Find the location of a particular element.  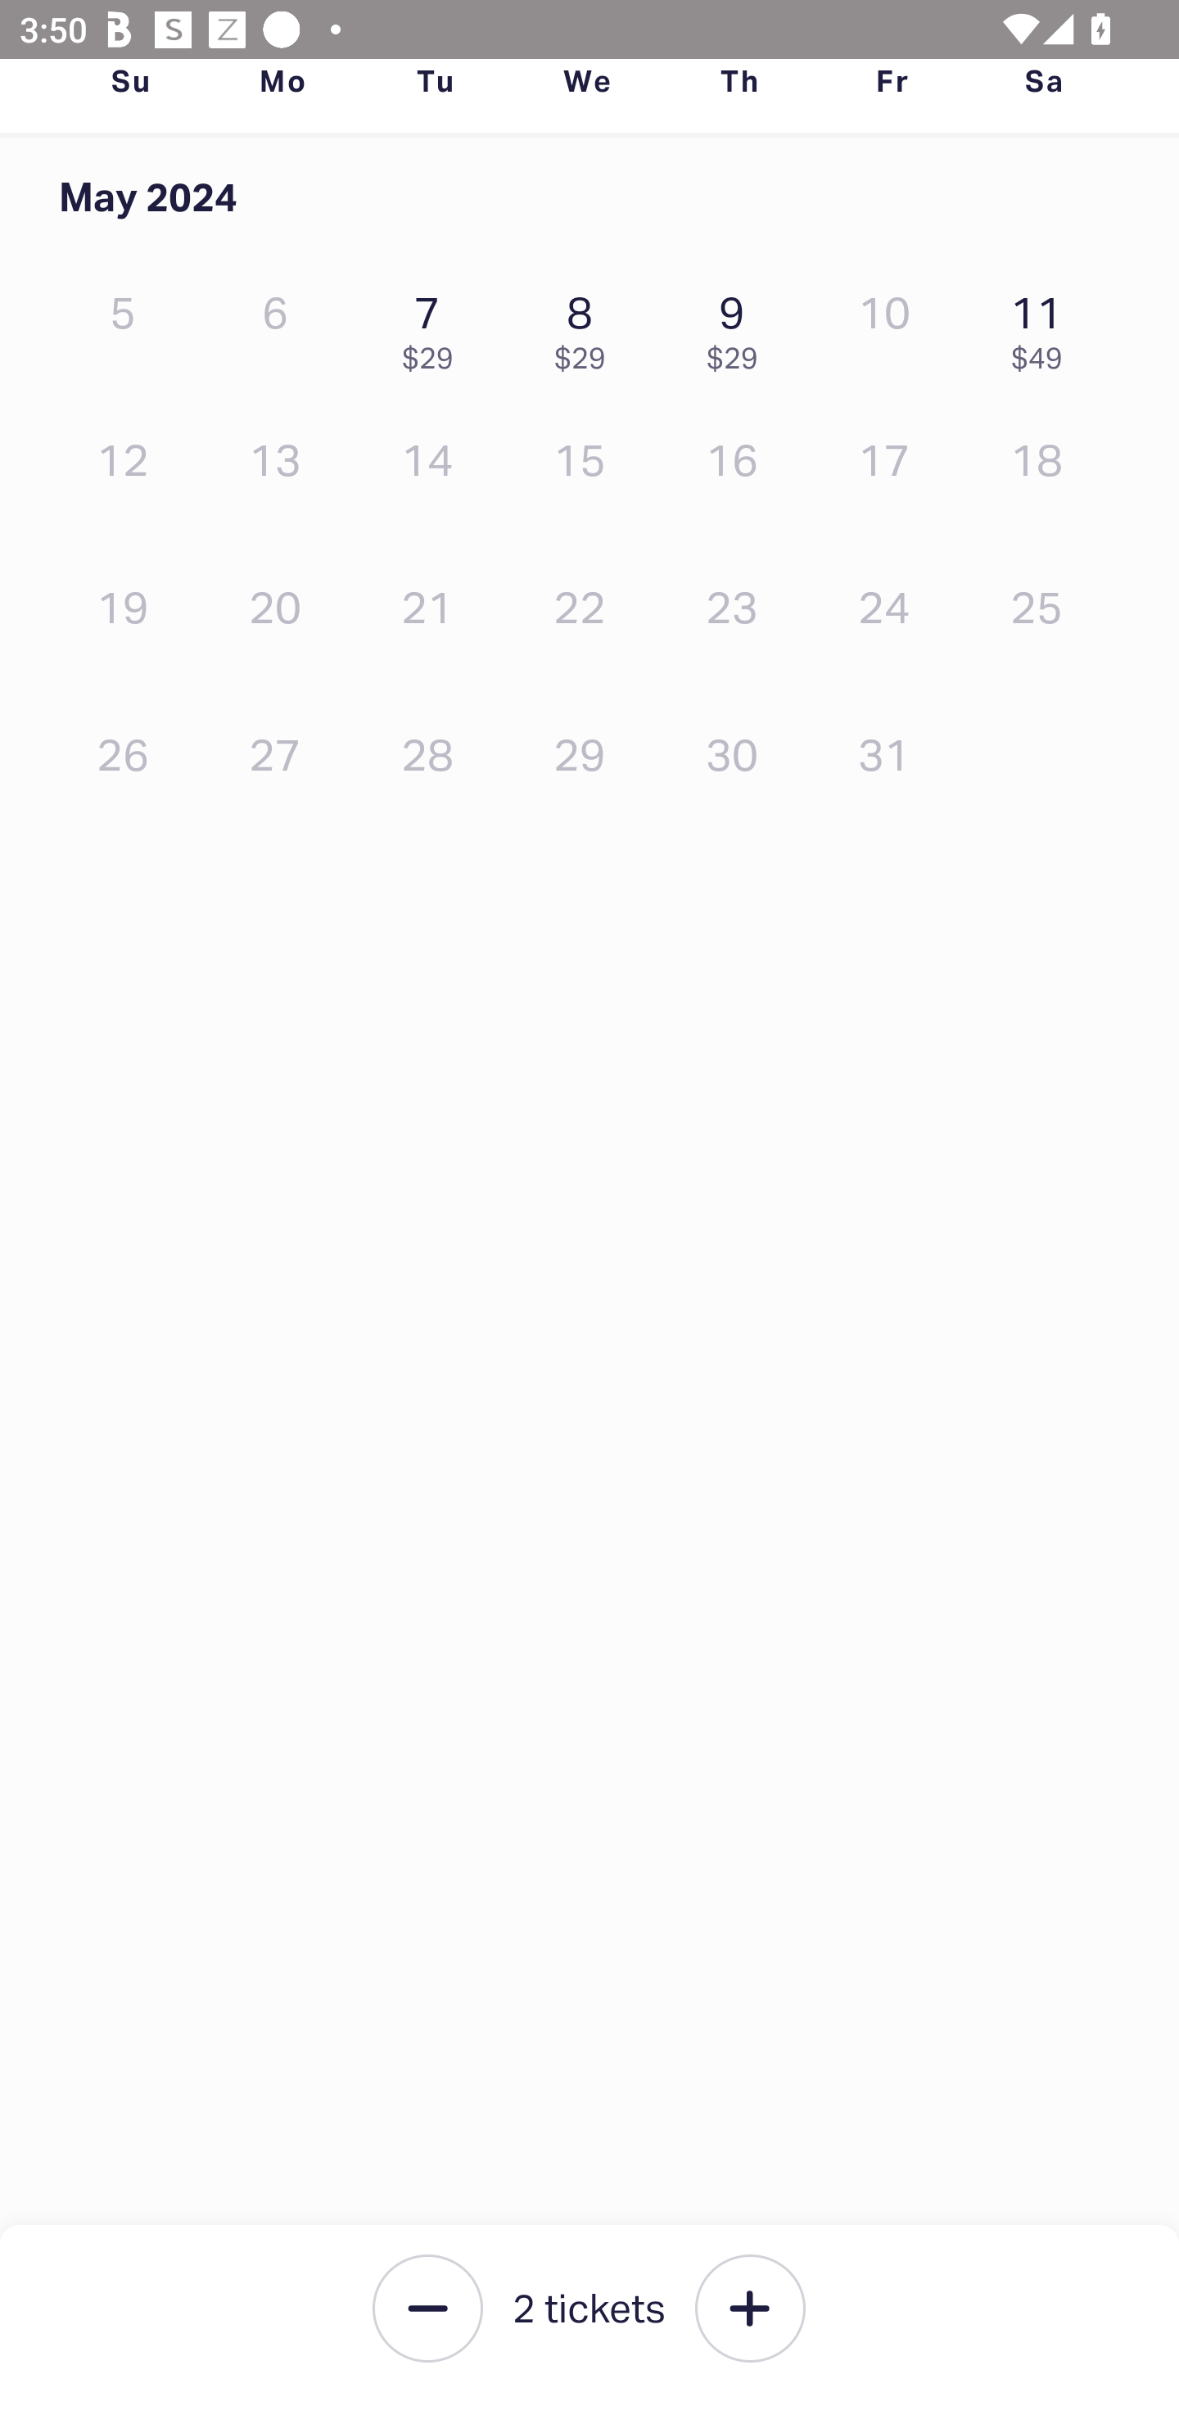

7 $29 is located at coordinates (434, 326).